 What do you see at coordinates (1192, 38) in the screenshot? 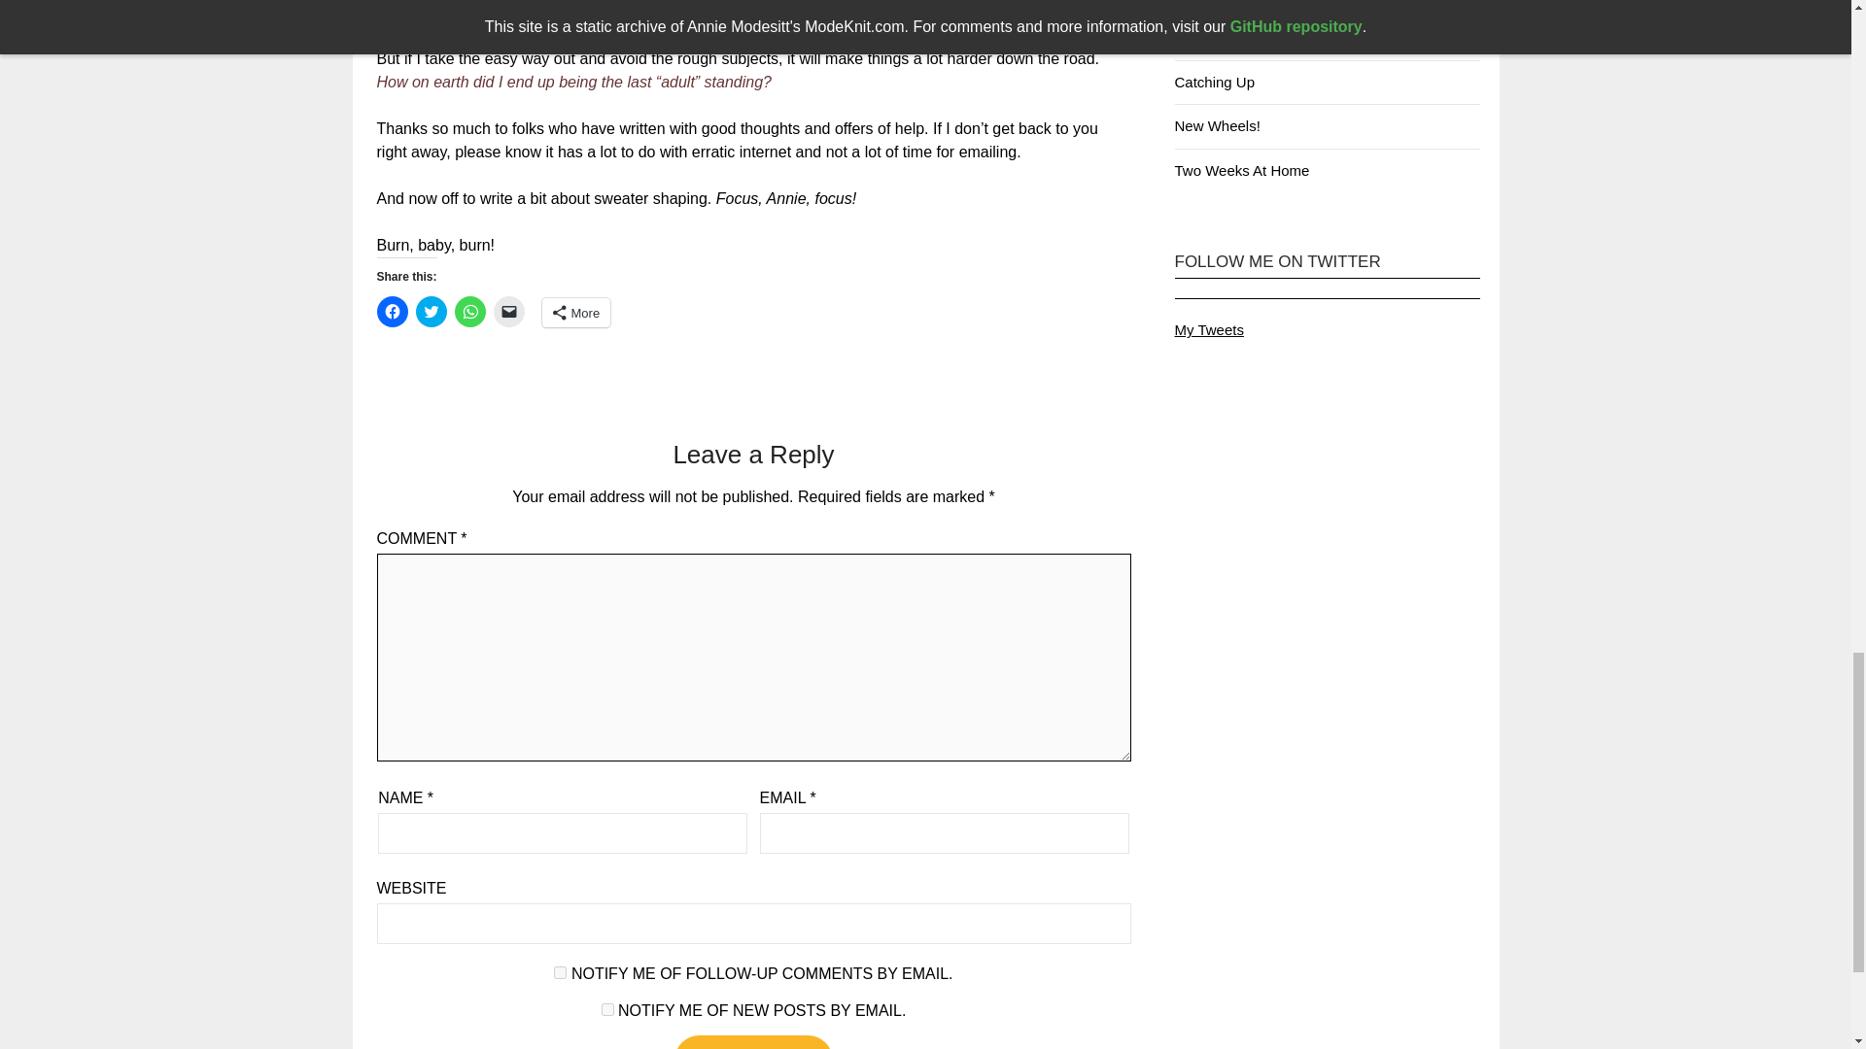
I see `Hope` at bounding box center [1192, 38].